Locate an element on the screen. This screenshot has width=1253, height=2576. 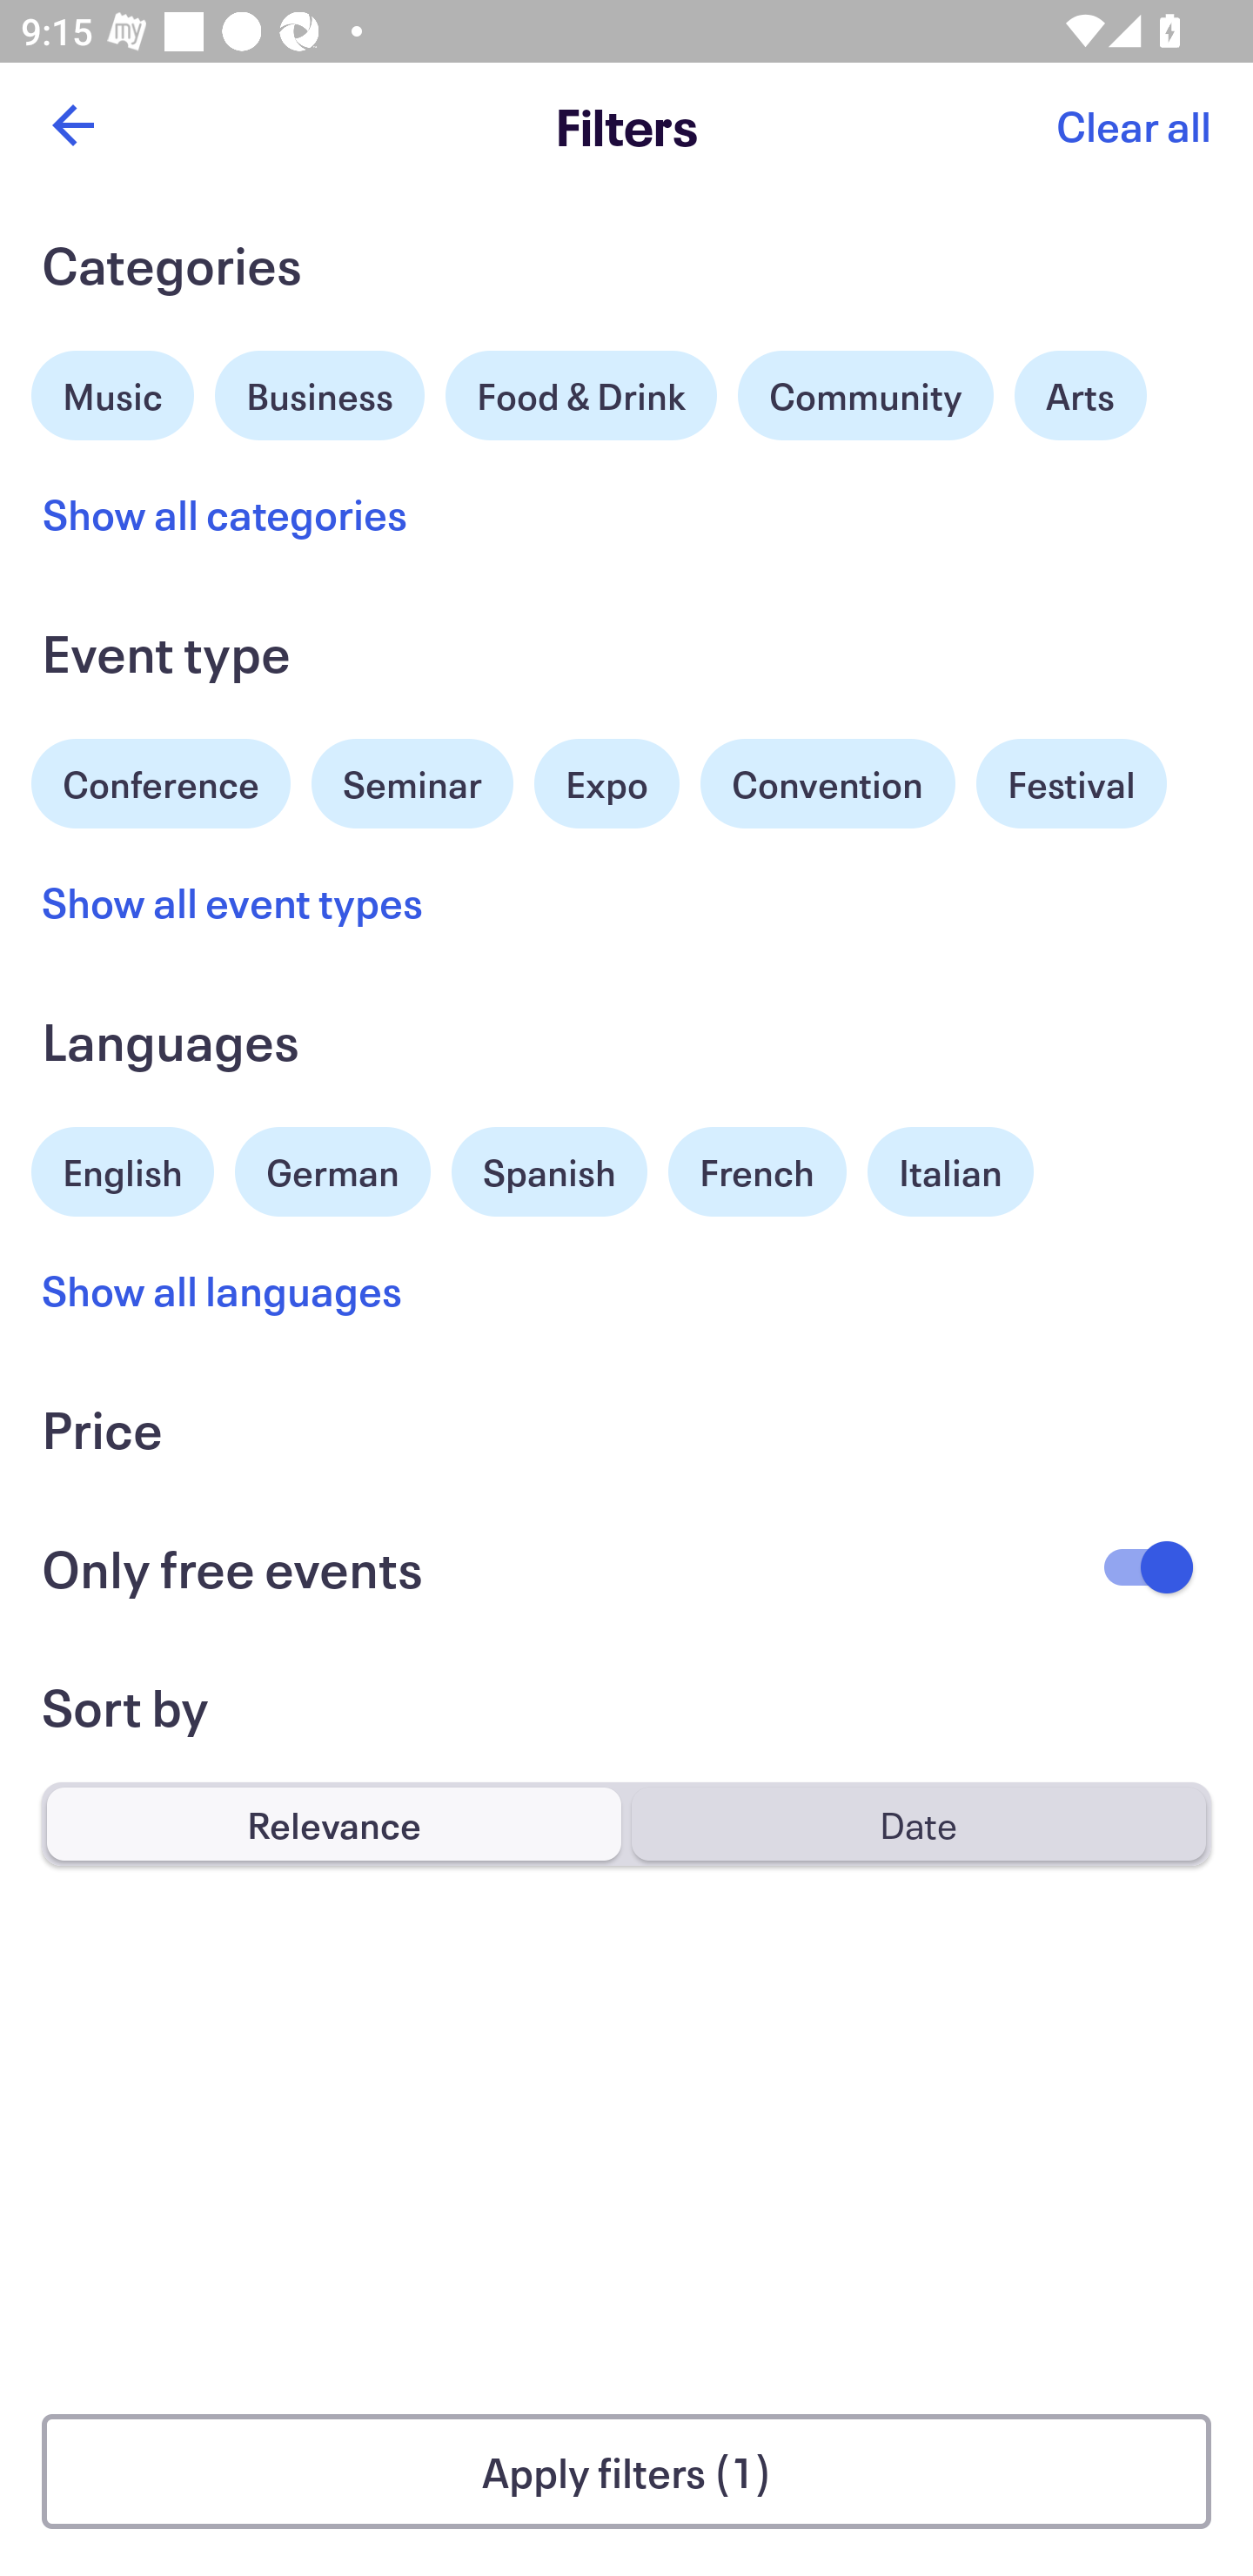
Seminar is located at coordinates (412, 783).